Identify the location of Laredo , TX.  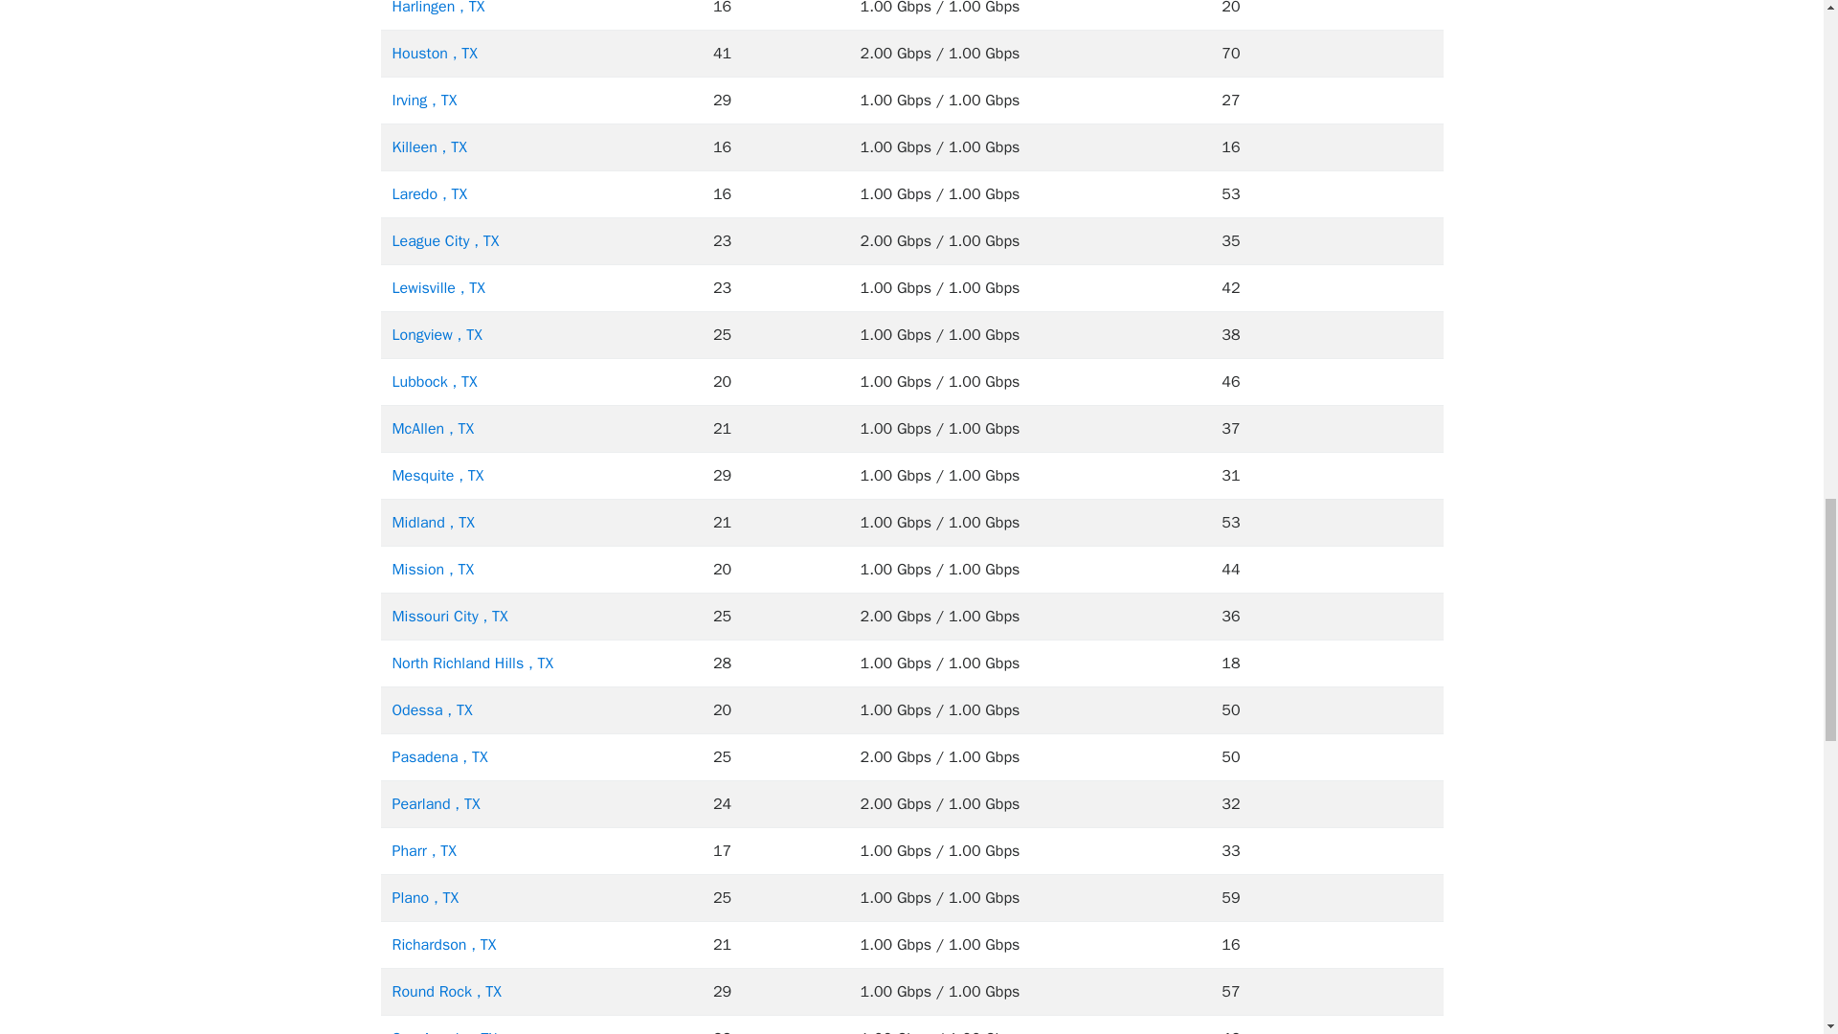
(431, 193).